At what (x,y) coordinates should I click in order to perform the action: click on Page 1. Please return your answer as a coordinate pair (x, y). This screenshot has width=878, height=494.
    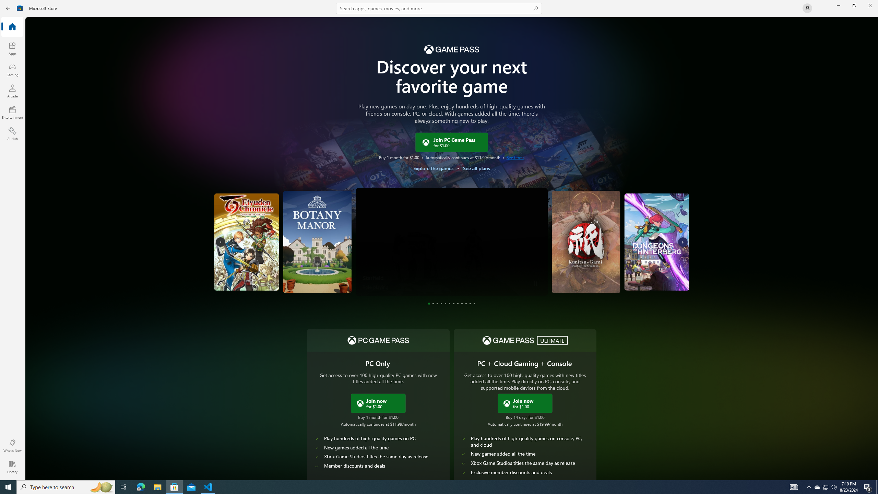
    Looking at the image, I should click on (429, 304).